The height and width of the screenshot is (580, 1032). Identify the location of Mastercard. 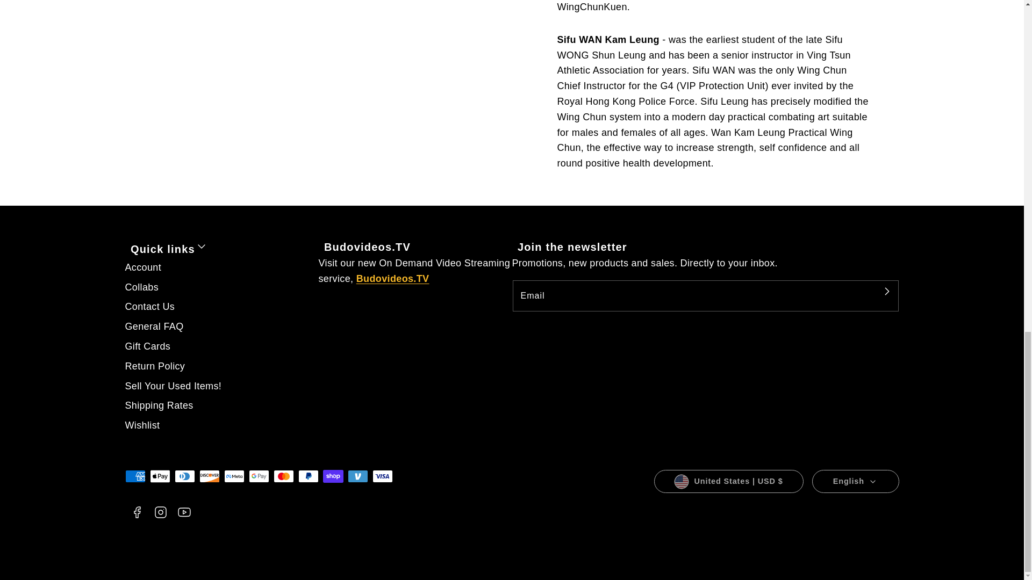
(283, 476).